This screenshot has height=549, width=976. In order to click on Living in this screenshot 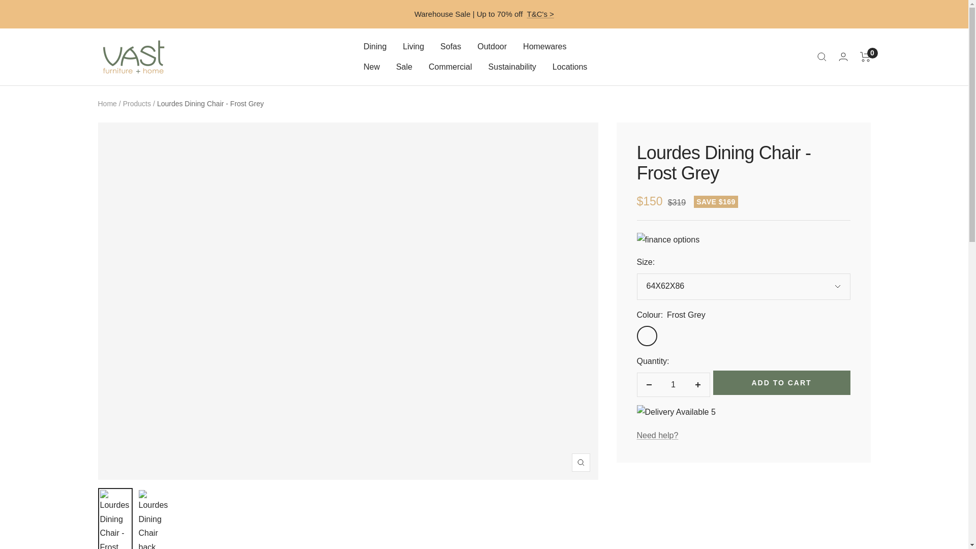, I will do `click(414, 46)`.